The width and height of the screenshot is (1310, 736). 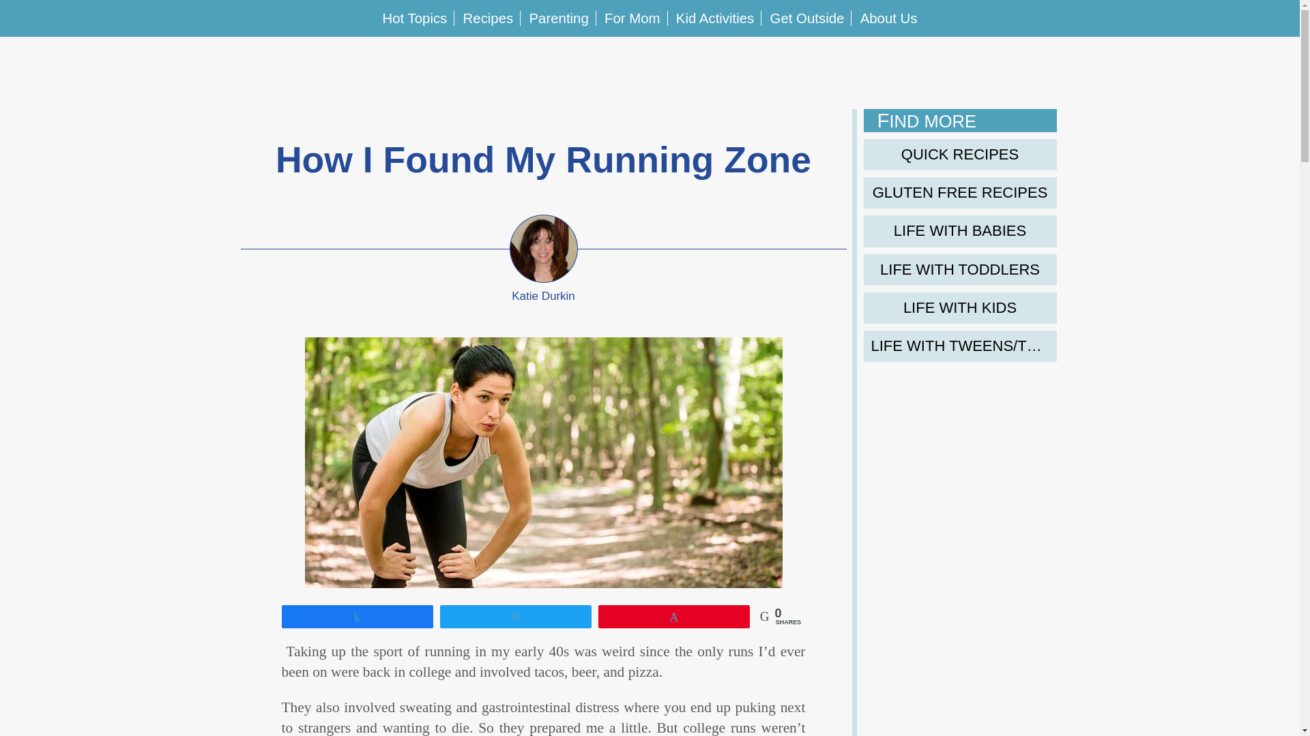 What do you see at coordinates (960, 308) in the screenshot?
I see `LIFE WITH KIDS` at bounding box center [960, 308].